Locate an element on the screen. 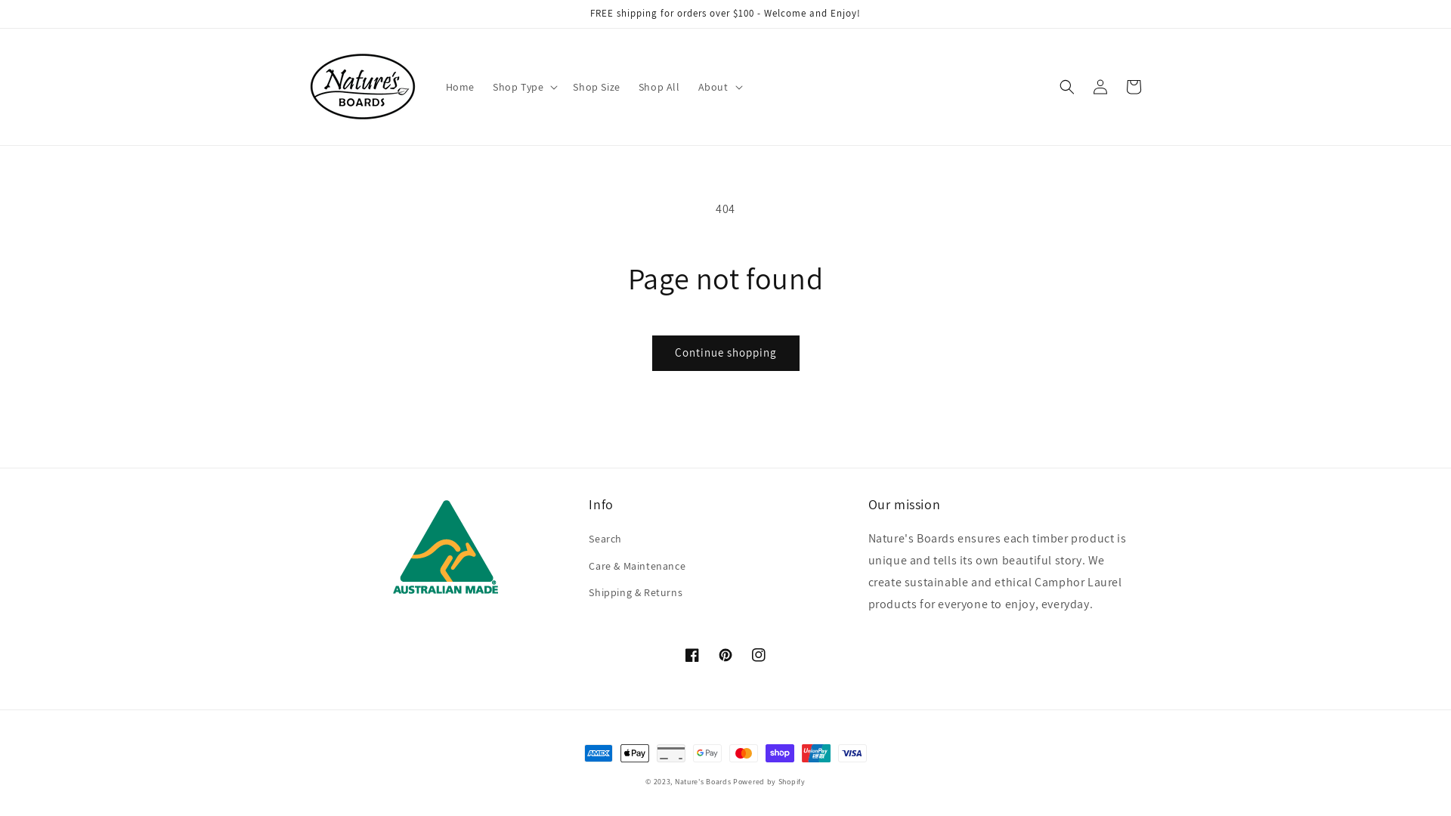 The height and width of the screenshot is (816, 1451). Instagram is located at coordinates (759, 655).